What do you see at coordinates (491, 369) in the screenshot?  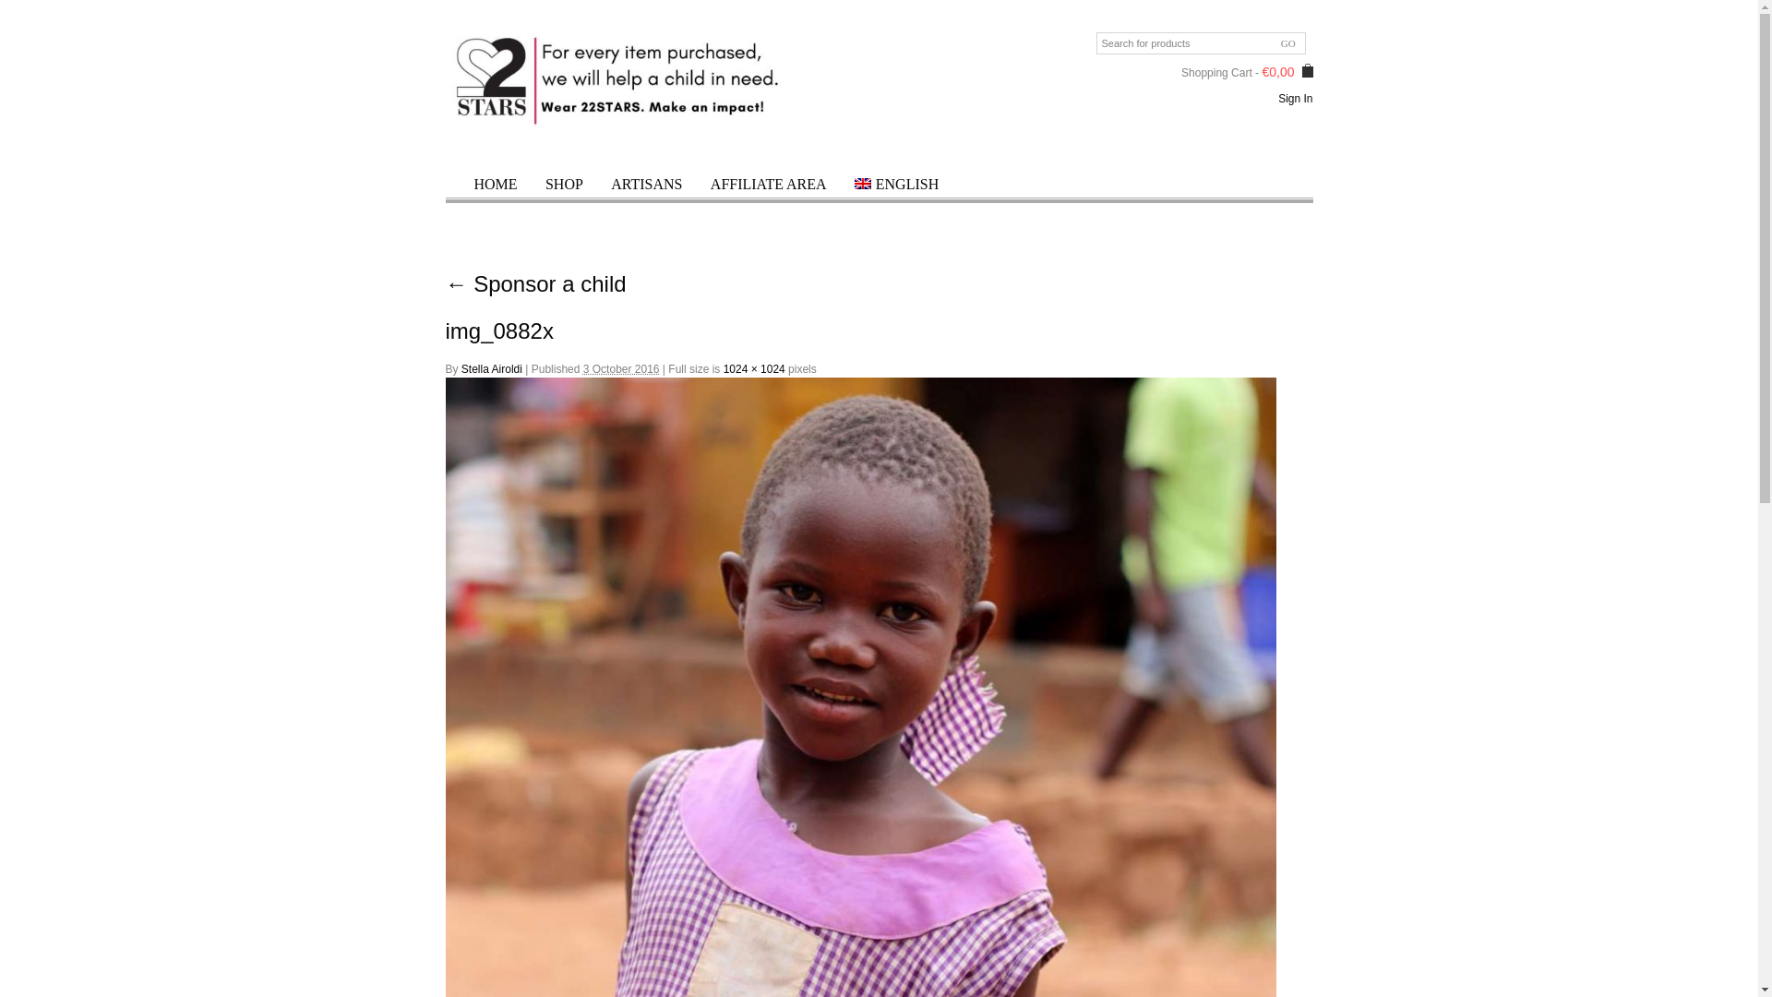 I see `View all posts by Stella Airoldi` at bounding box center [491, 369].